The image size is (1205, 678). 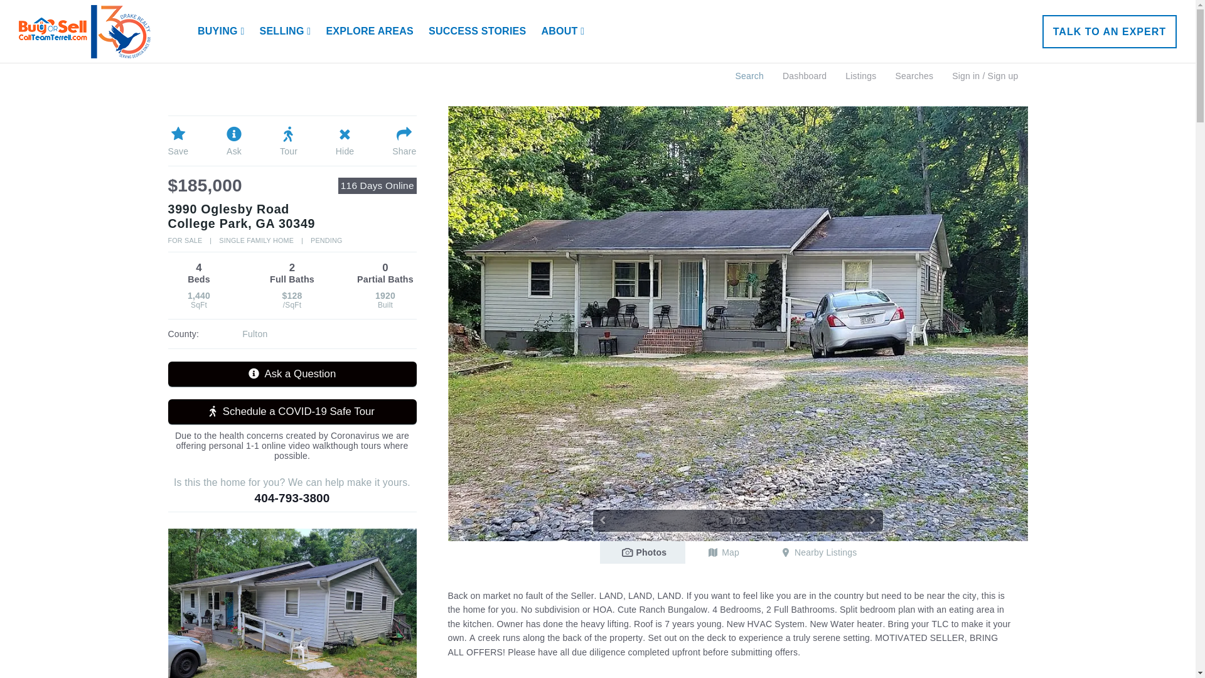 I want to click on SELLING, so click(x=285, y=31).